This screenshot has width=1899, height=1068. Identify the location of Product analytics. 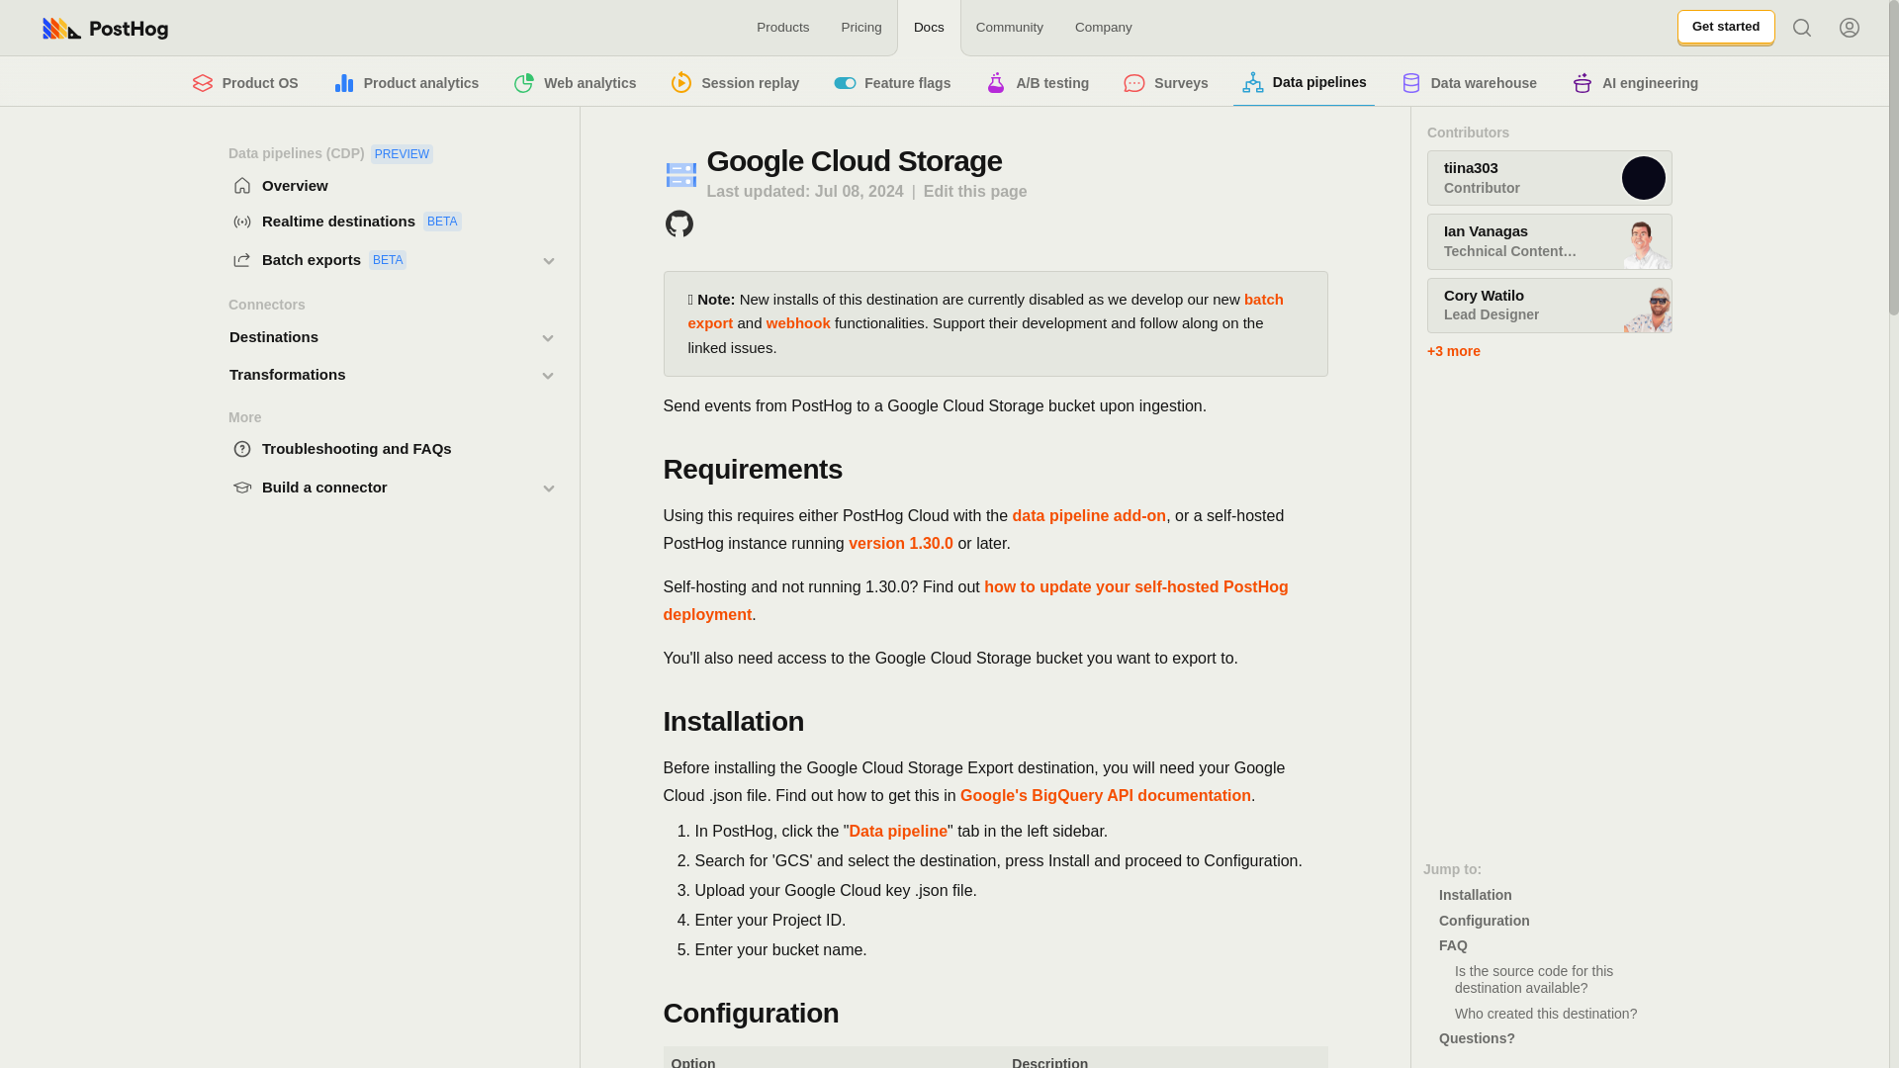
(374, 338).